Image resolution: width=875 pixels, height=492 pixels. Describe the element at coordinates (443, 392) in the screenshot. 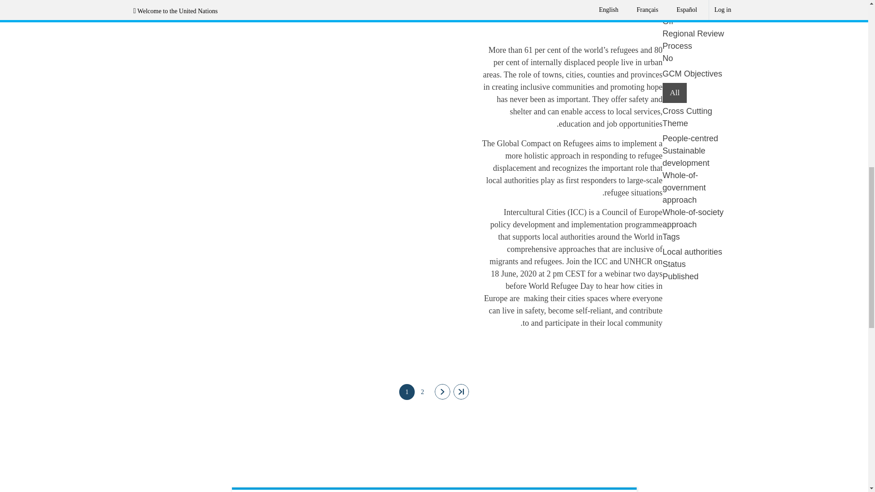

I see `Go to next page` at that location.